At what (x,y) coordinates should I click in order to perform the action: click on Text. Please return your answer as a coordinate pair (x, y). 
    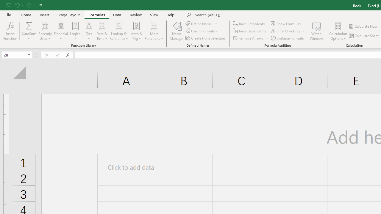
    Looking at the image, I should click on (89, 31).